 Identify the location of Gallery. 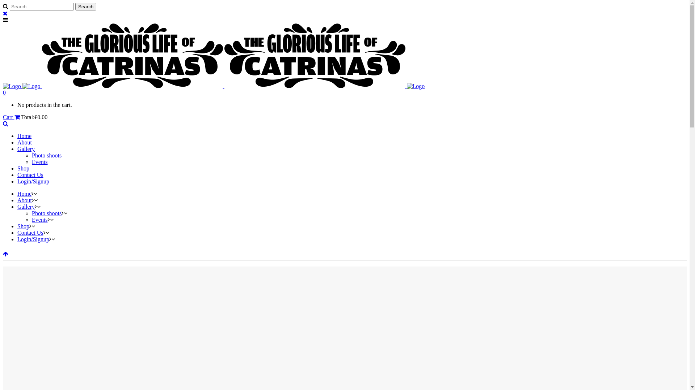
(26, 207).